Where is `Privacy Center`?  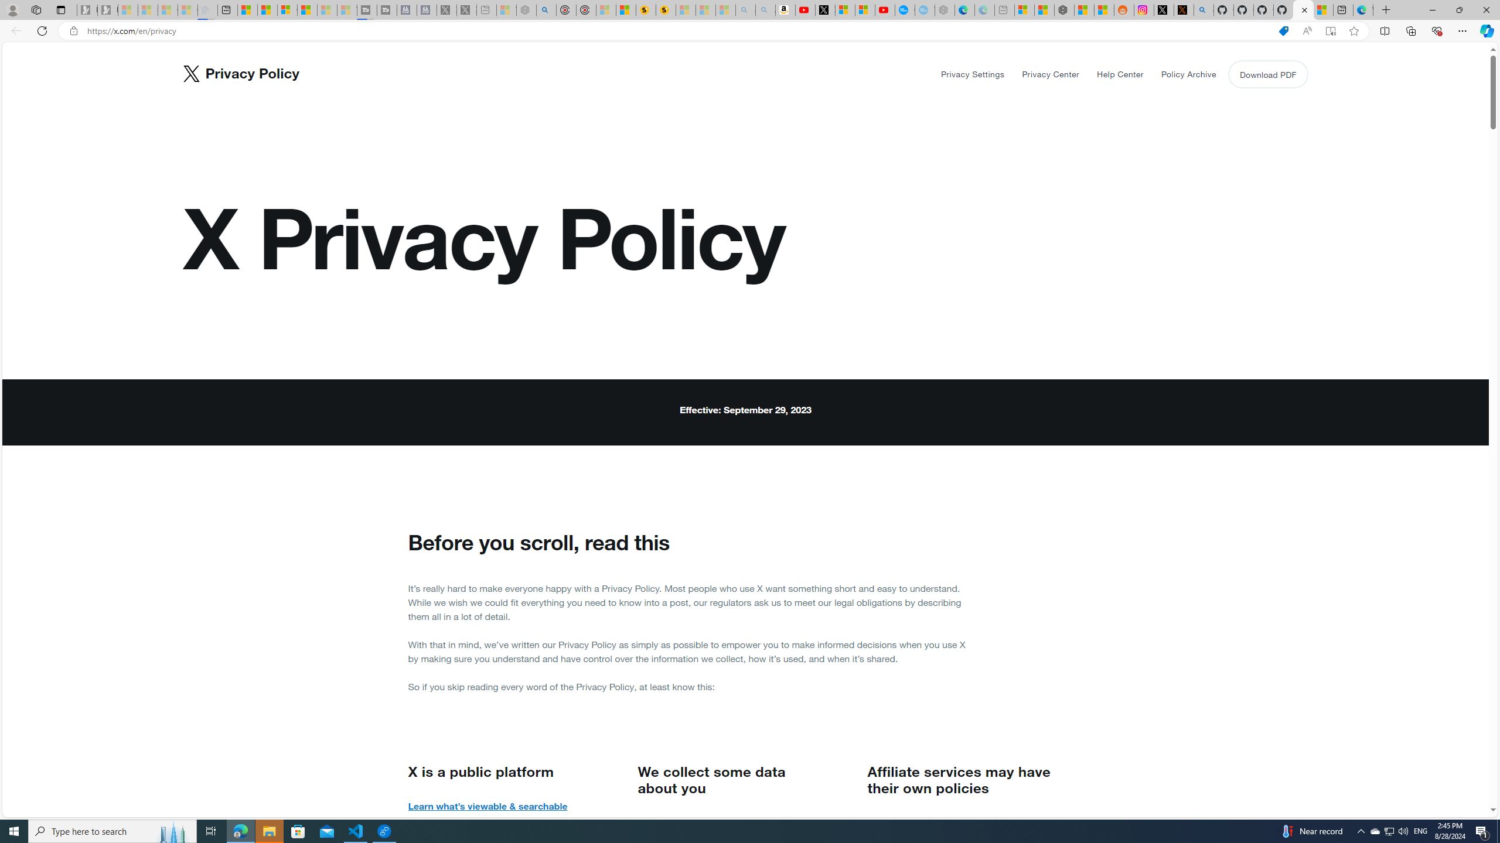 Privacy Center is located at coordinates (1051, 74).